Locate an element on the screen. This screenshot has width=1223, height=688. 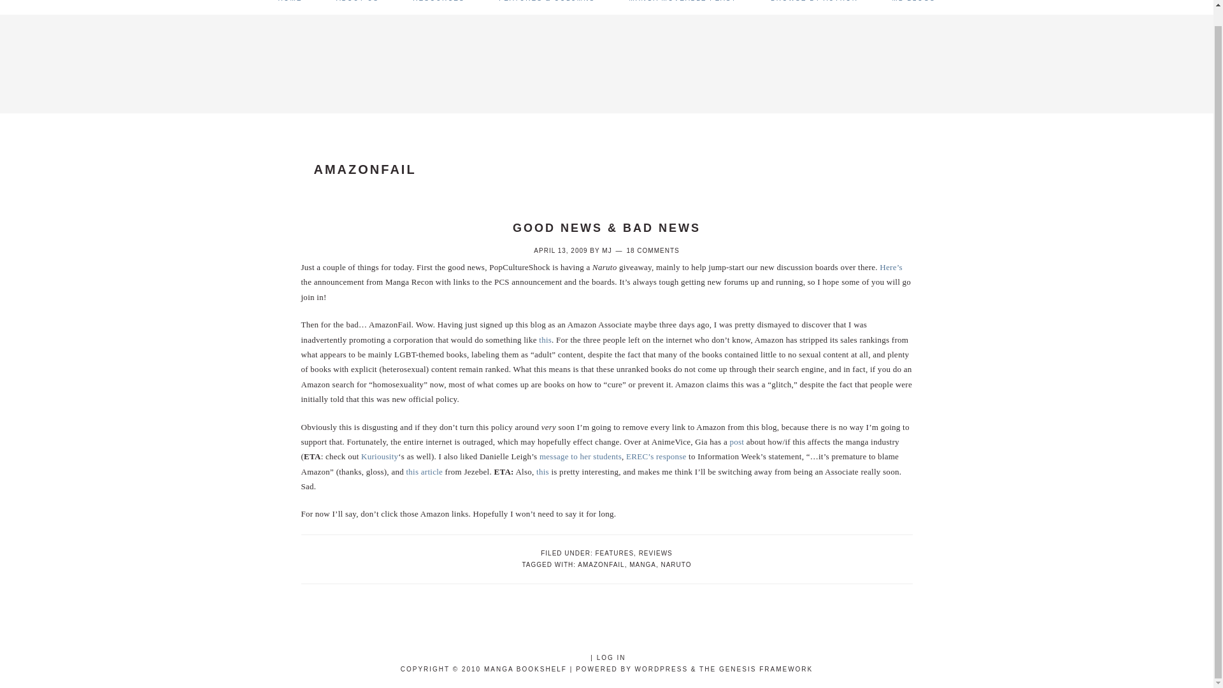
ABOUT US is located at coordinates (358, 7).